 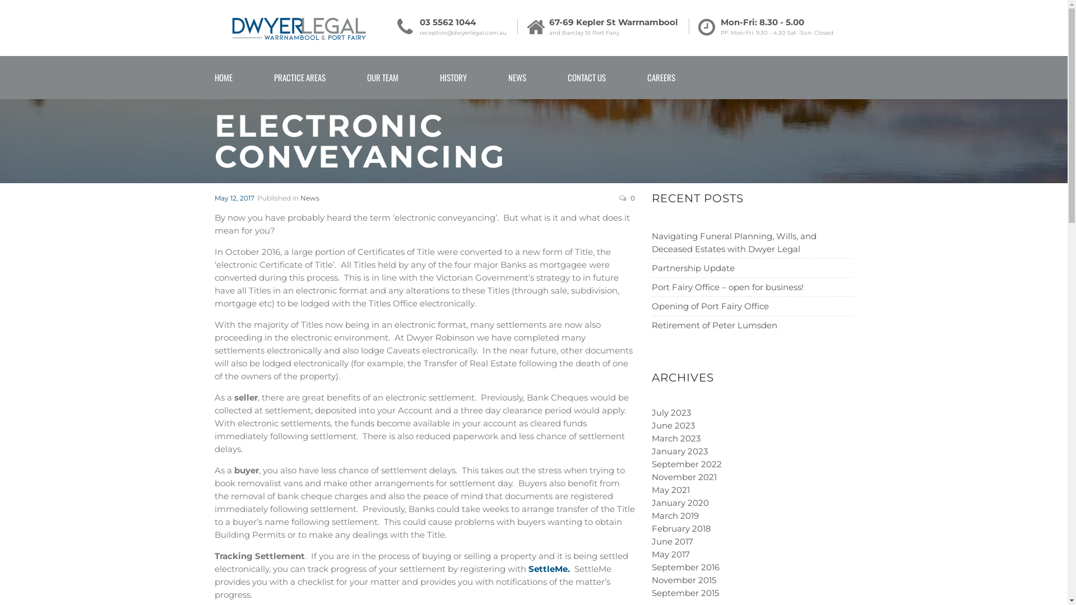 I want to click on January 2023, so click(x=679, y=452).